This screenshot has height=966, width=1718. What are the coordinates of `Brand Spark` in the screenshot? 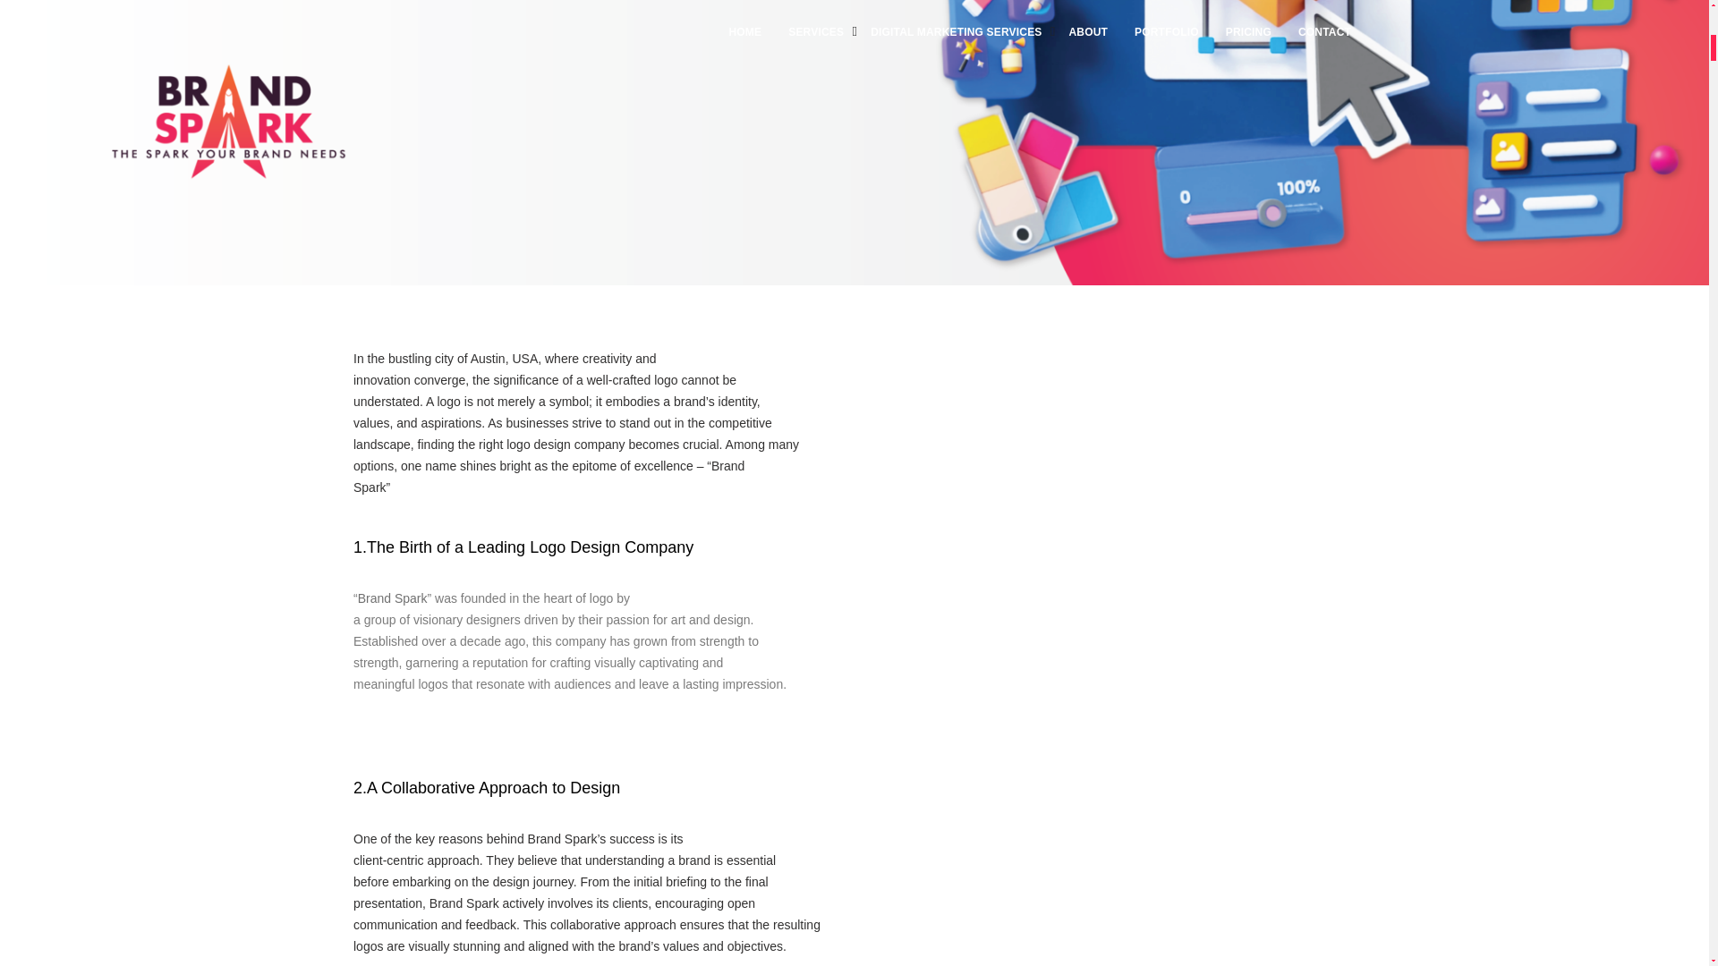 It's located at (392, 597).